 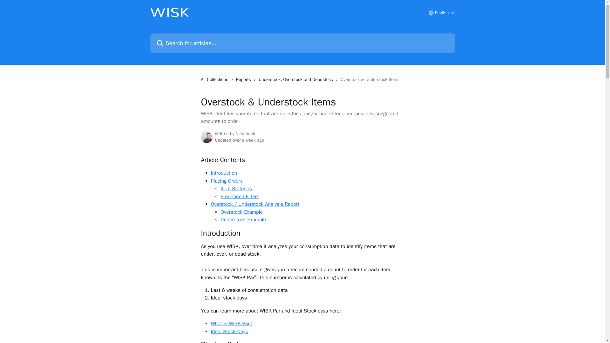 What do you see at coordinates (243, 220) in the screenshot?
I see `Understock Example` at bounding box center [243, 220].